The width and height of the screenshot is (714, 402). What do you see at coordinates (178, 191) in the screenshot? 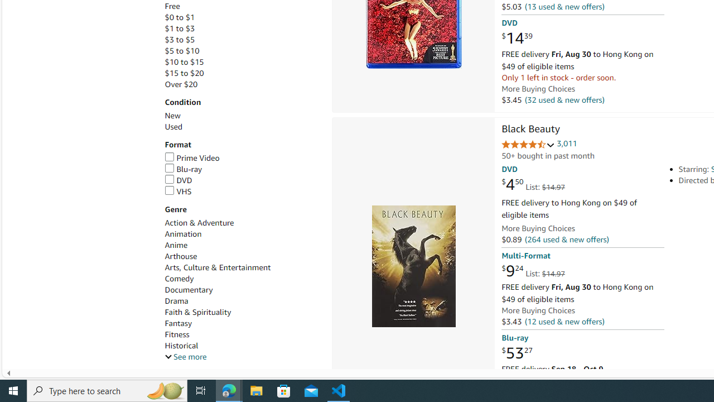
I see `VHS` at bounding box center [178, 191].